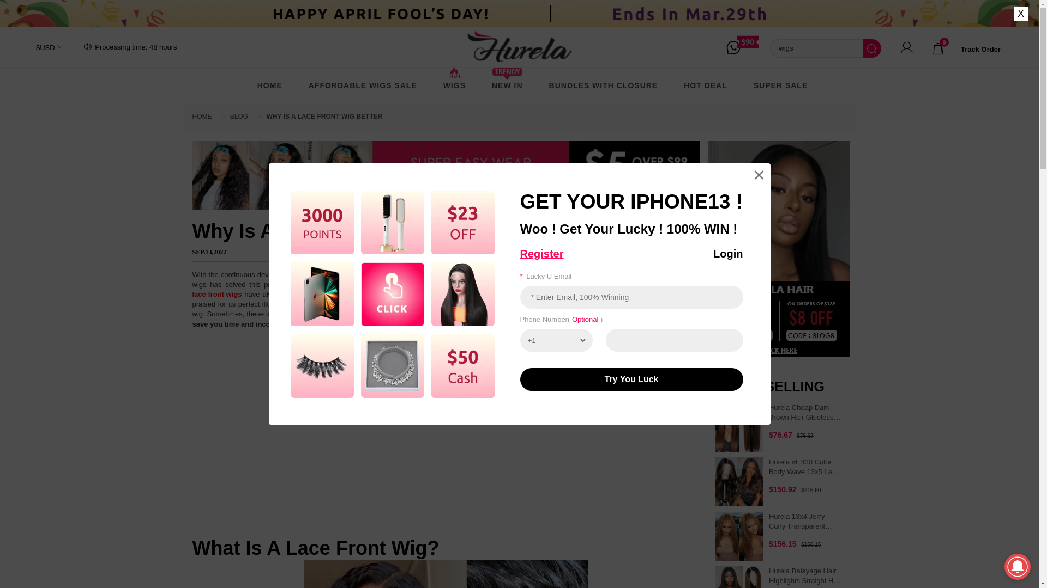  What do you see at coordinates (980, 49) in the screenshot?
I see `track order` at bounding box center [980, 49].